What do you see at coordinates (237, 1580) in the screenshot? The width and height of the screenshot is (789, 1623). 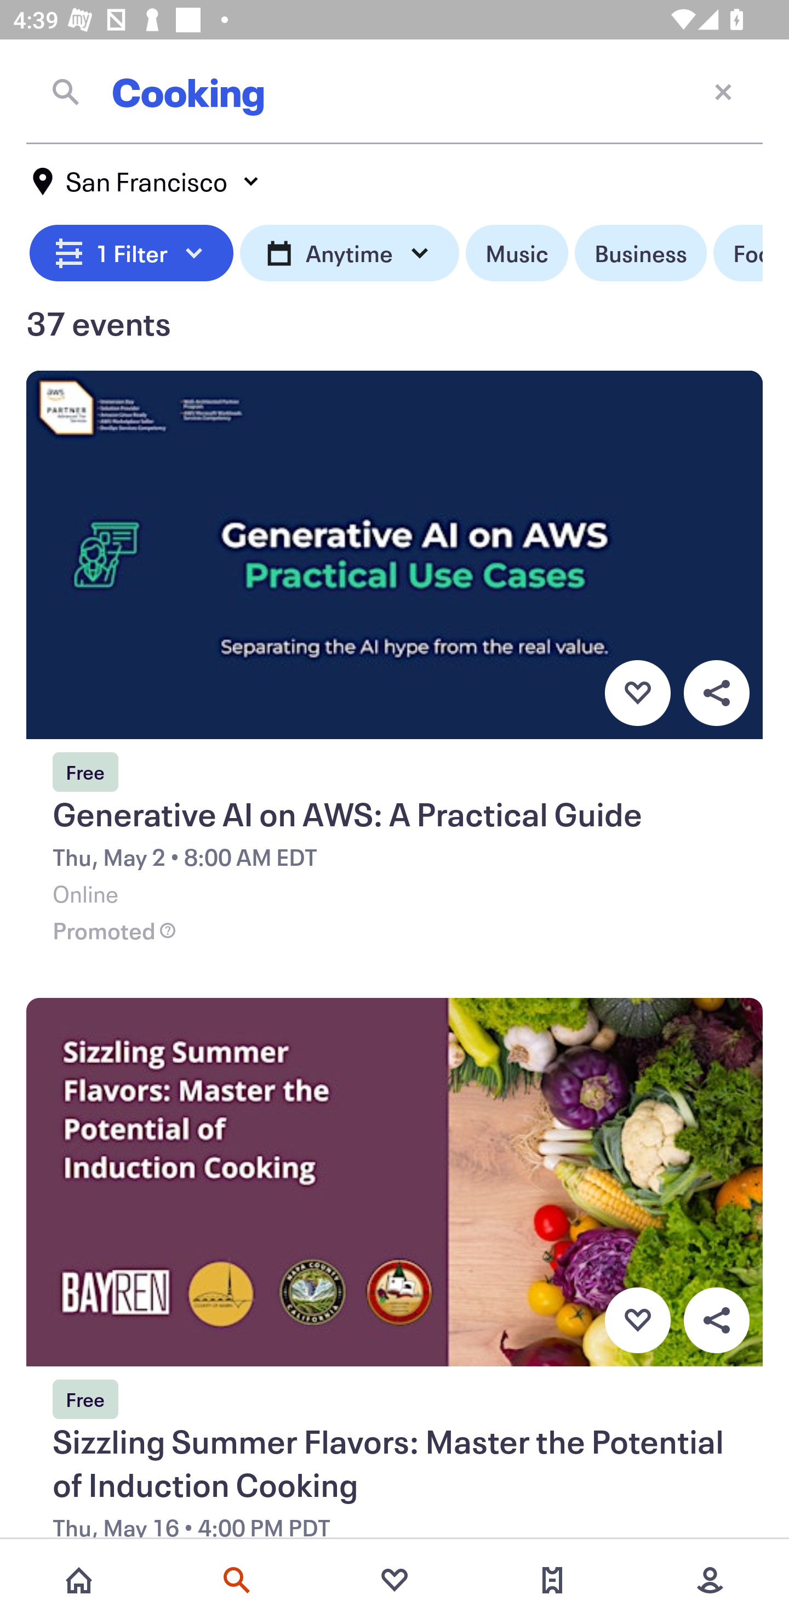 I see `Search events` at bounding box center [237, 1580].